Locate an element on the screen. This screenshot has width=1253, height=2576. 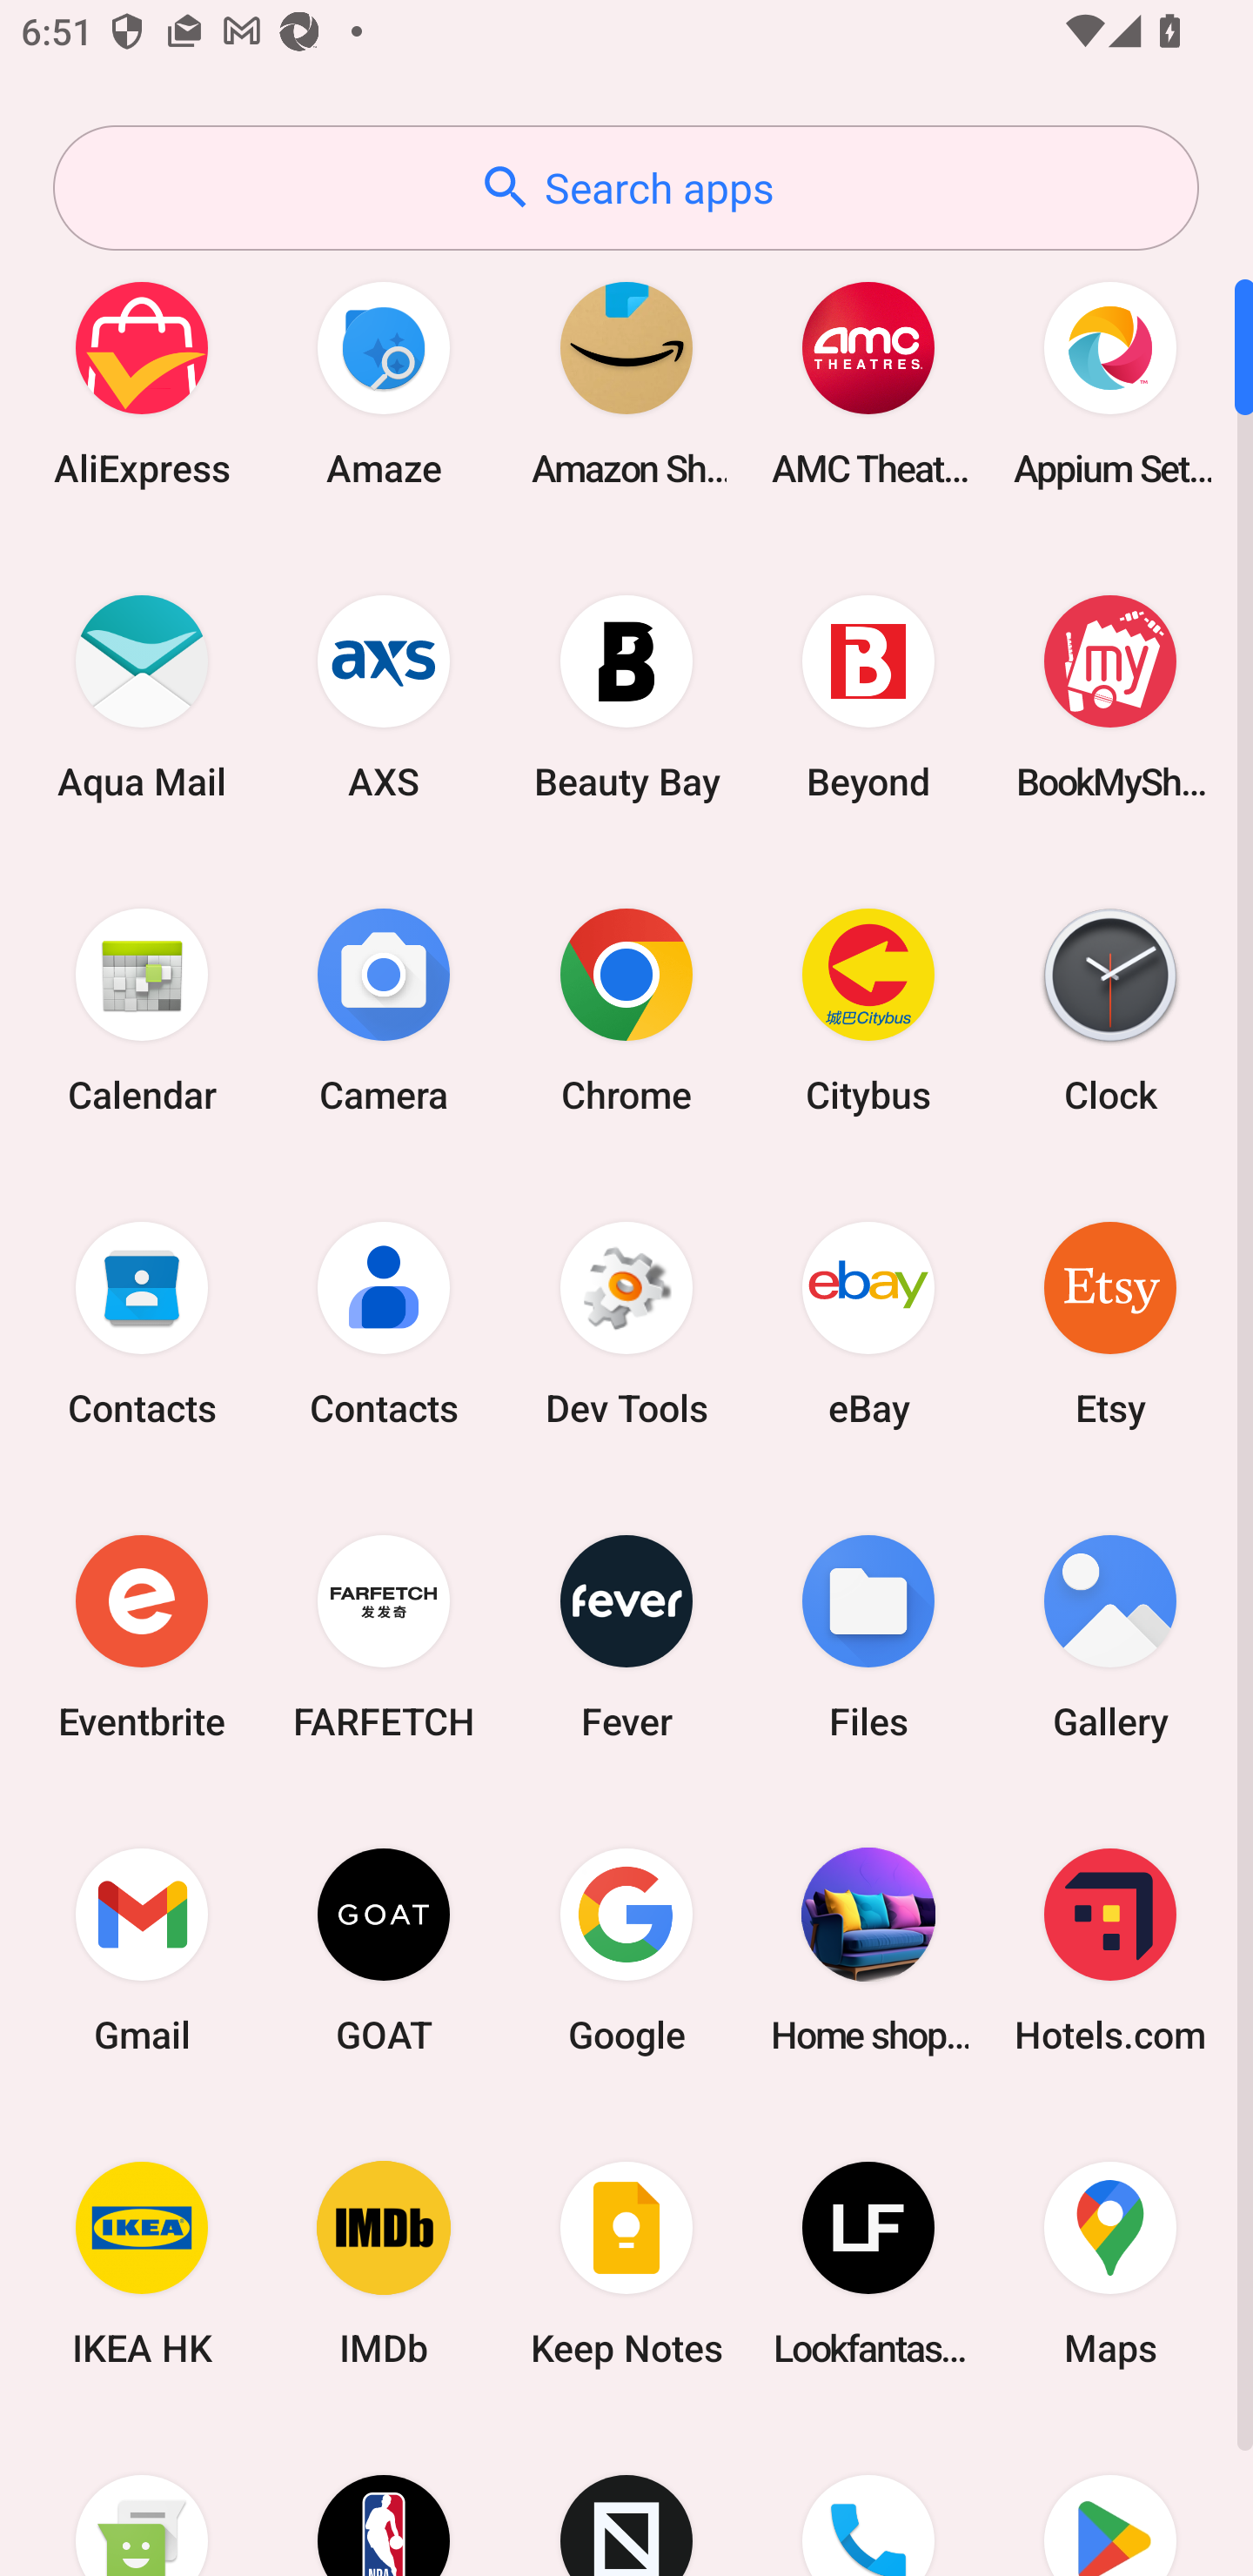
Gallery is located at coordinates (1110, 1636).